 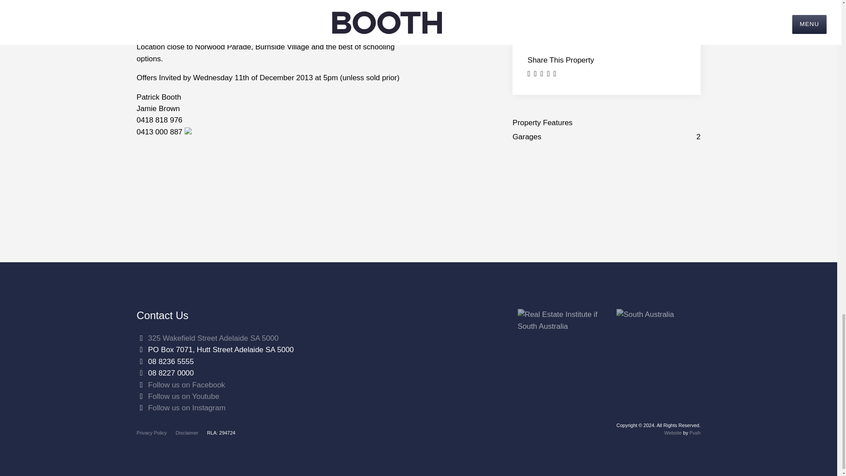 I want to click on Privacy Policy, so click(x=152, y=433).